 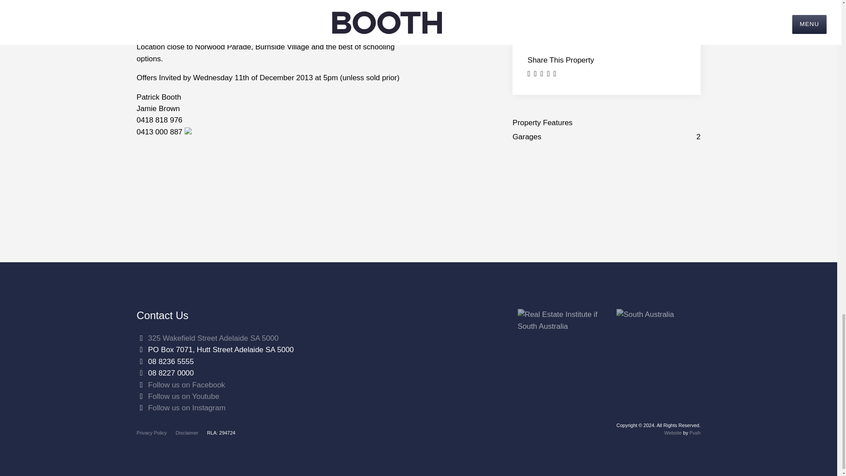 I want to click on Privacy Policy, so click(x=152, y=433).